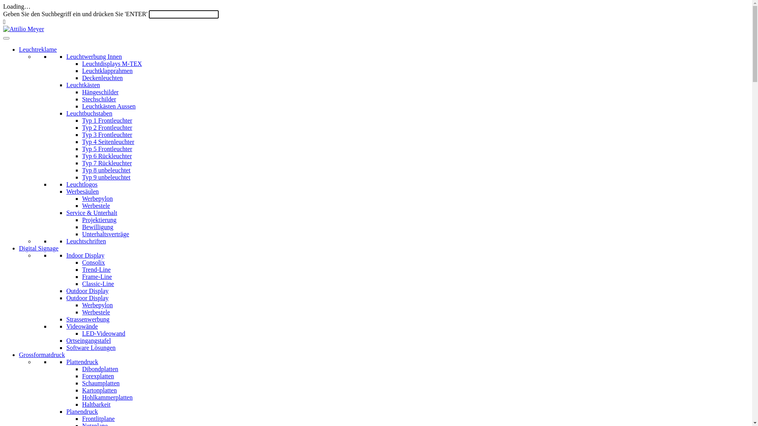 This screenshot has width=758, height=426. I want to click on Leuchtbuchstaben, so click(89, 114).